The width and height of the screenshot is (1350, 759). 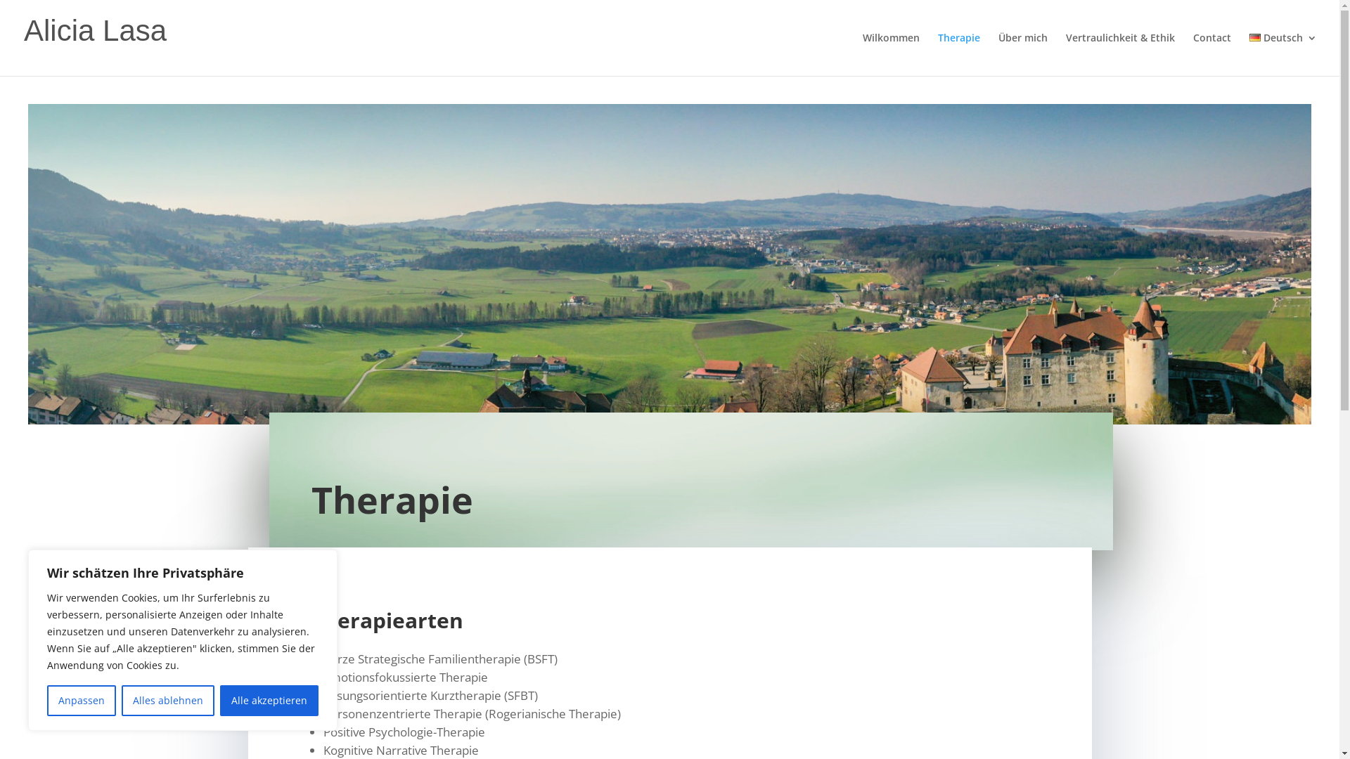 What do you see at coordinates (168, 701) in the screenshot?
I see `Alles ablehnen` at bounding box center [168, 701].